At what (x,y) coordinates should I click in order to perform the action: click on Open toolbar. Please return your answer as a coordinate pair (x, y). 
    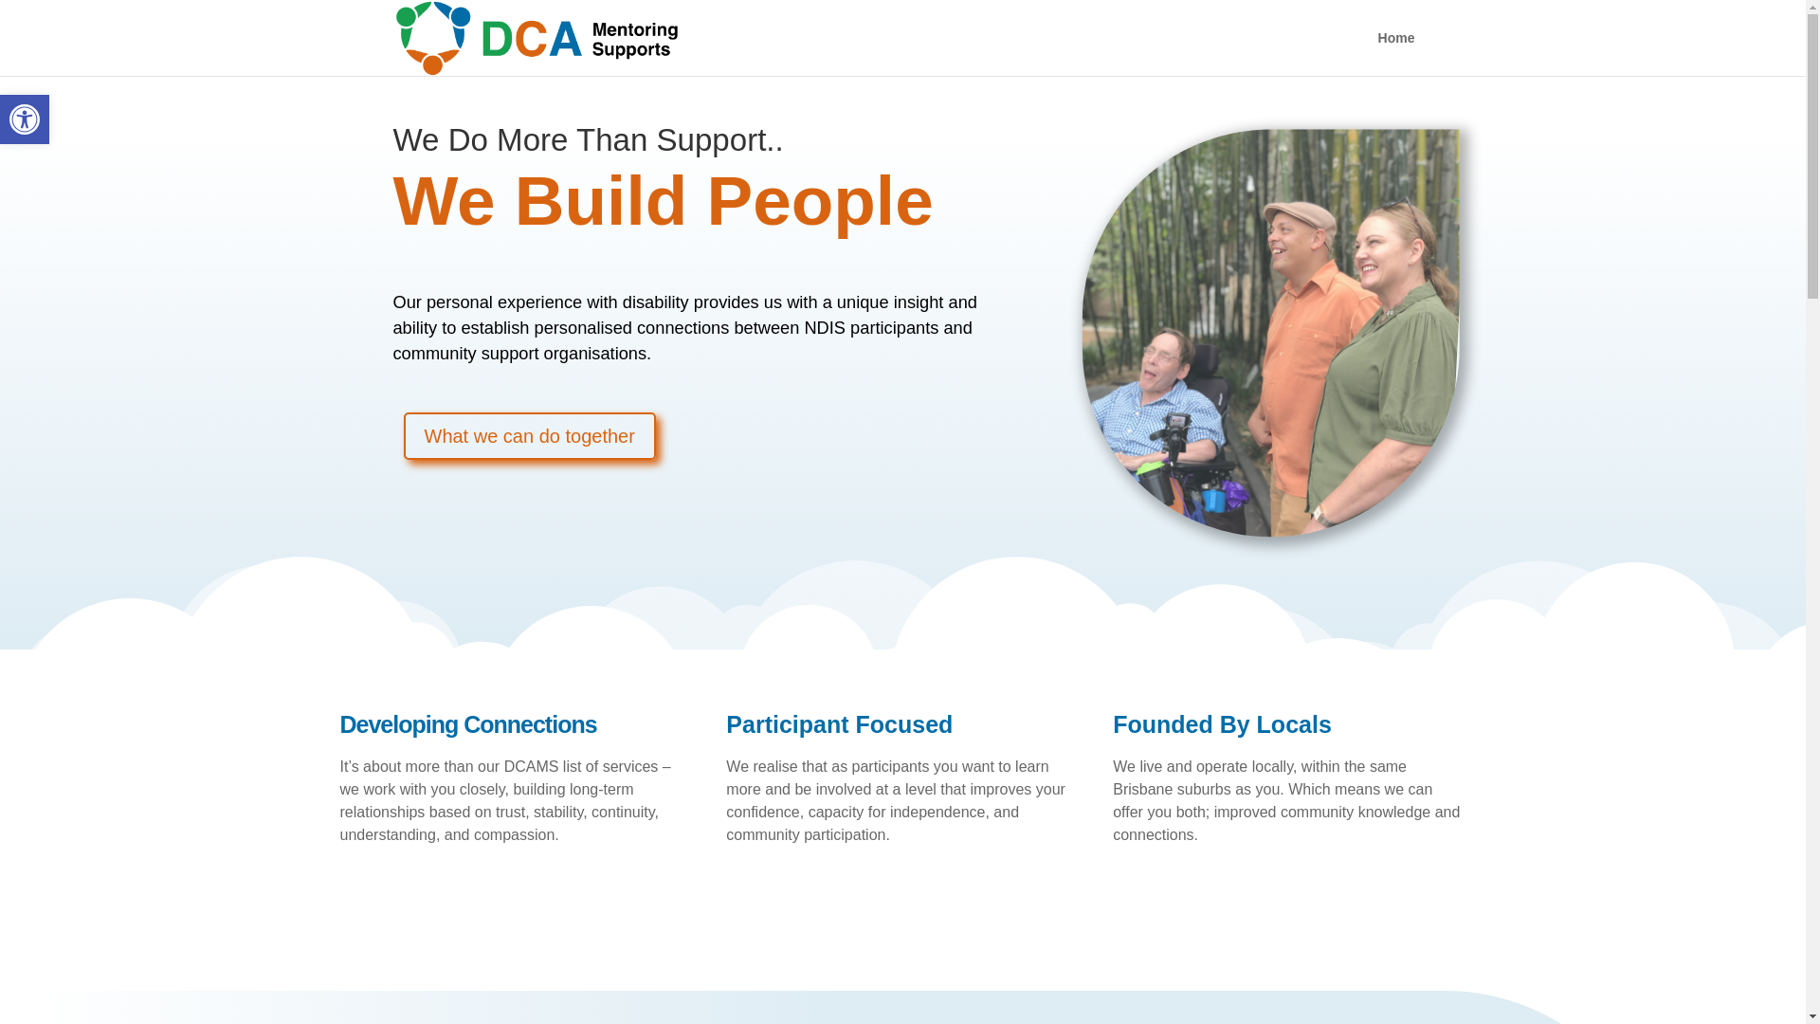
    Looking at the image, I should click on (25, 119).